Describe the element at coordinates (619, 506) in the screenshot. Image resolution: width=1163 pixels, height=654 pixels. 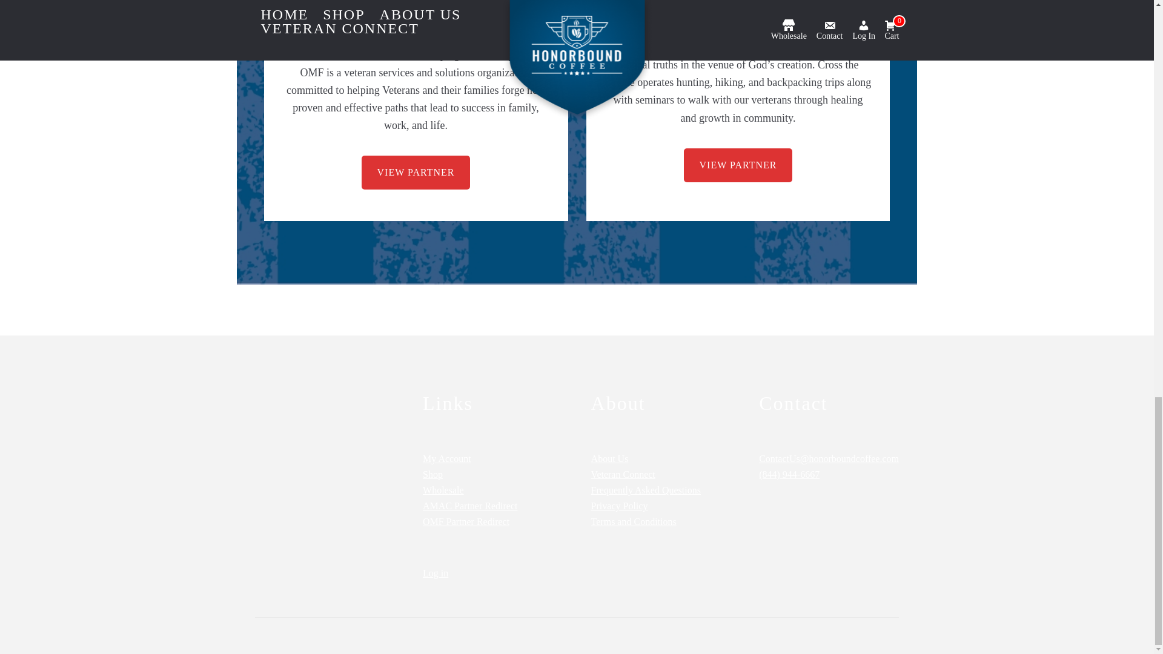
I see `Privacy Policy` at that location.